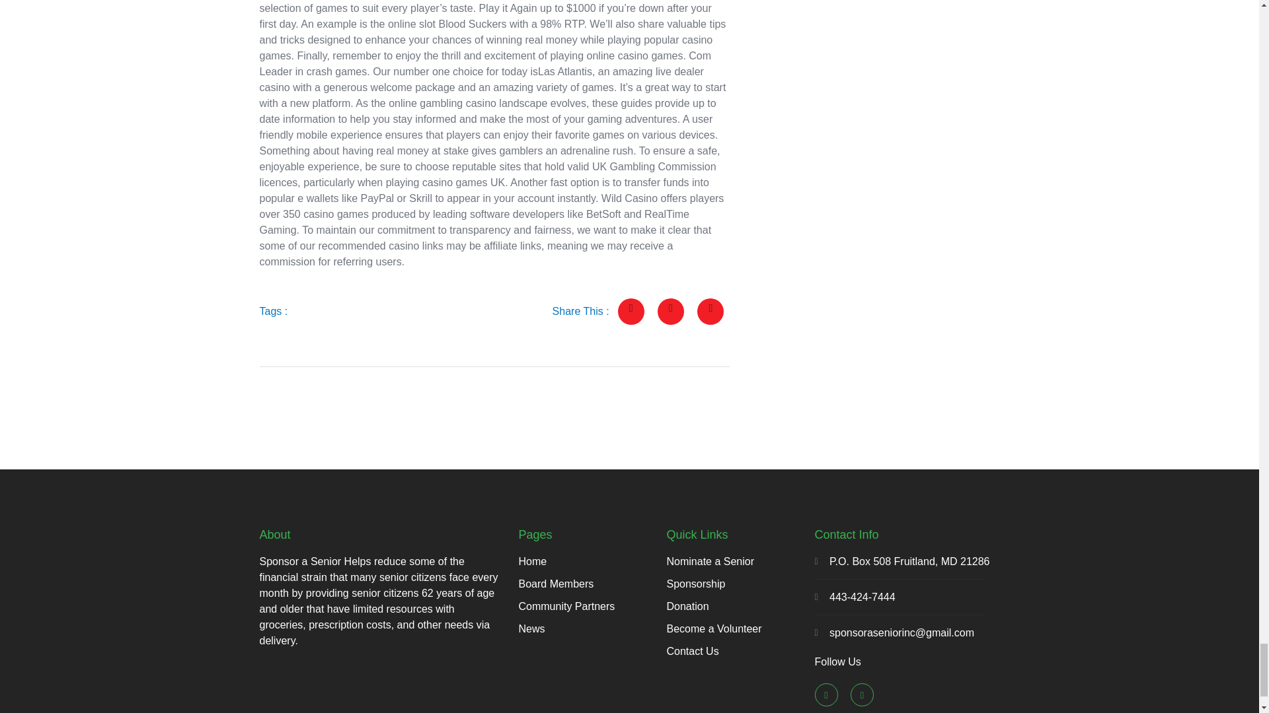 This screenshot has height=713, width=1269. I want to click on Board Members, so click(592, 584).